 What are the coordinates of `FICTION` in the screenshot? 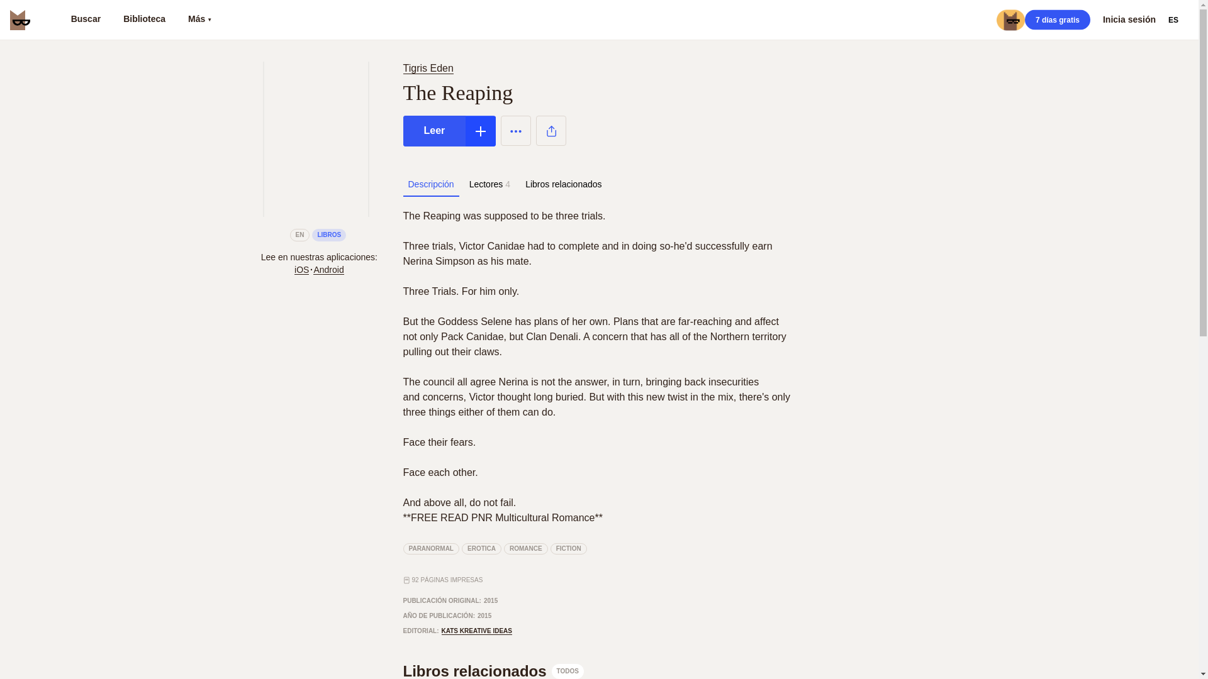 It's located at (569, 549).